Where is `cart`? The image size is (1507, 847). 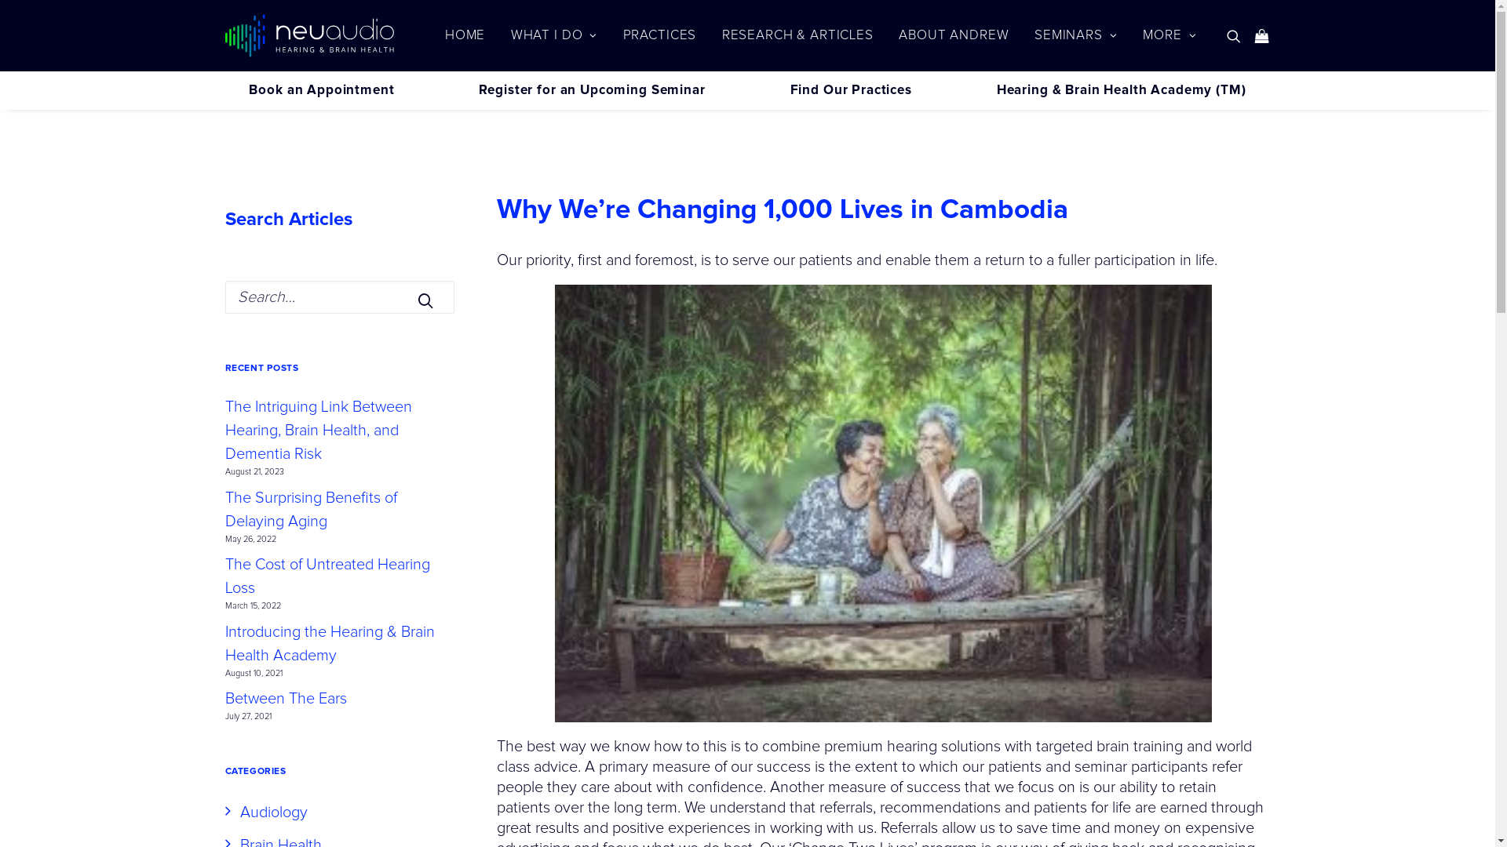
cart is located at coordinates (1259, 36).